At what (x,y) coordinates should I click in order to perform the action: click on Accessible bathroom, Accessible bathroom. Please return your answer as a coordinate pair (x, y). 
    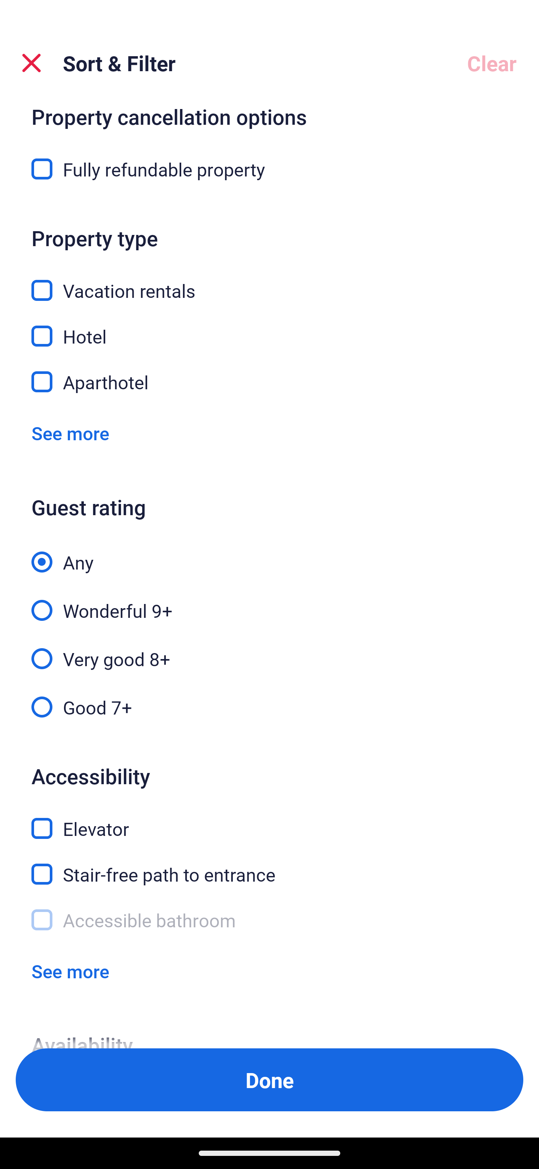
    Looking at the image, I should click on (269, 920).